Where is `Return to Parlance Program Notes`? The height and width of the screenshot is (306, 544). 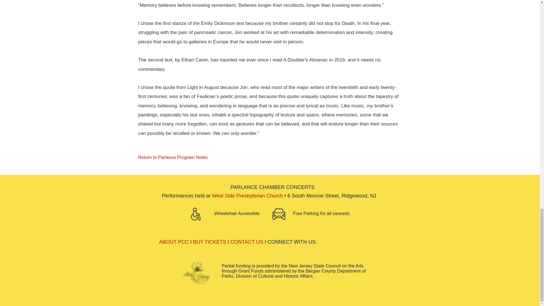
Return to Parlance Program Notes is located at coordinates (176, 157).